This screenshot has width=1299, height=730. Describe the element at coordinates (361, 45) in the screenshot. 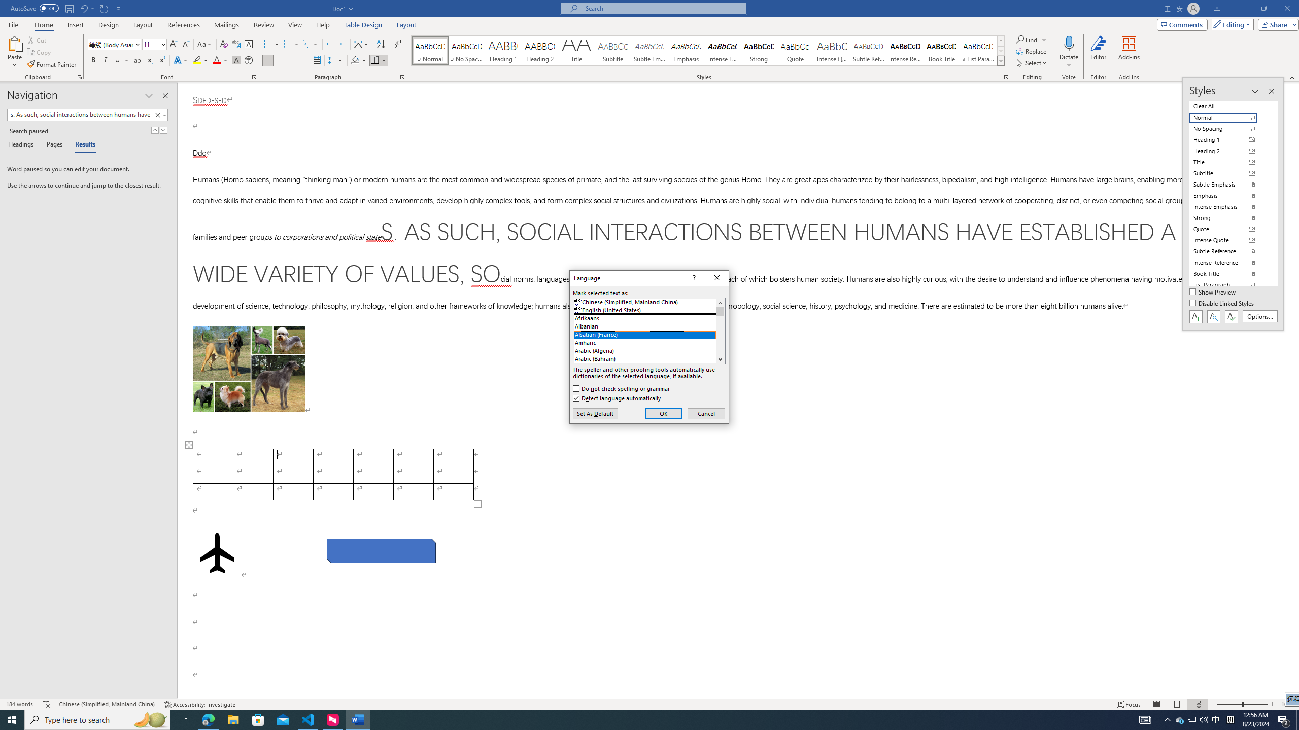

I see `Asian Layout` at that location.